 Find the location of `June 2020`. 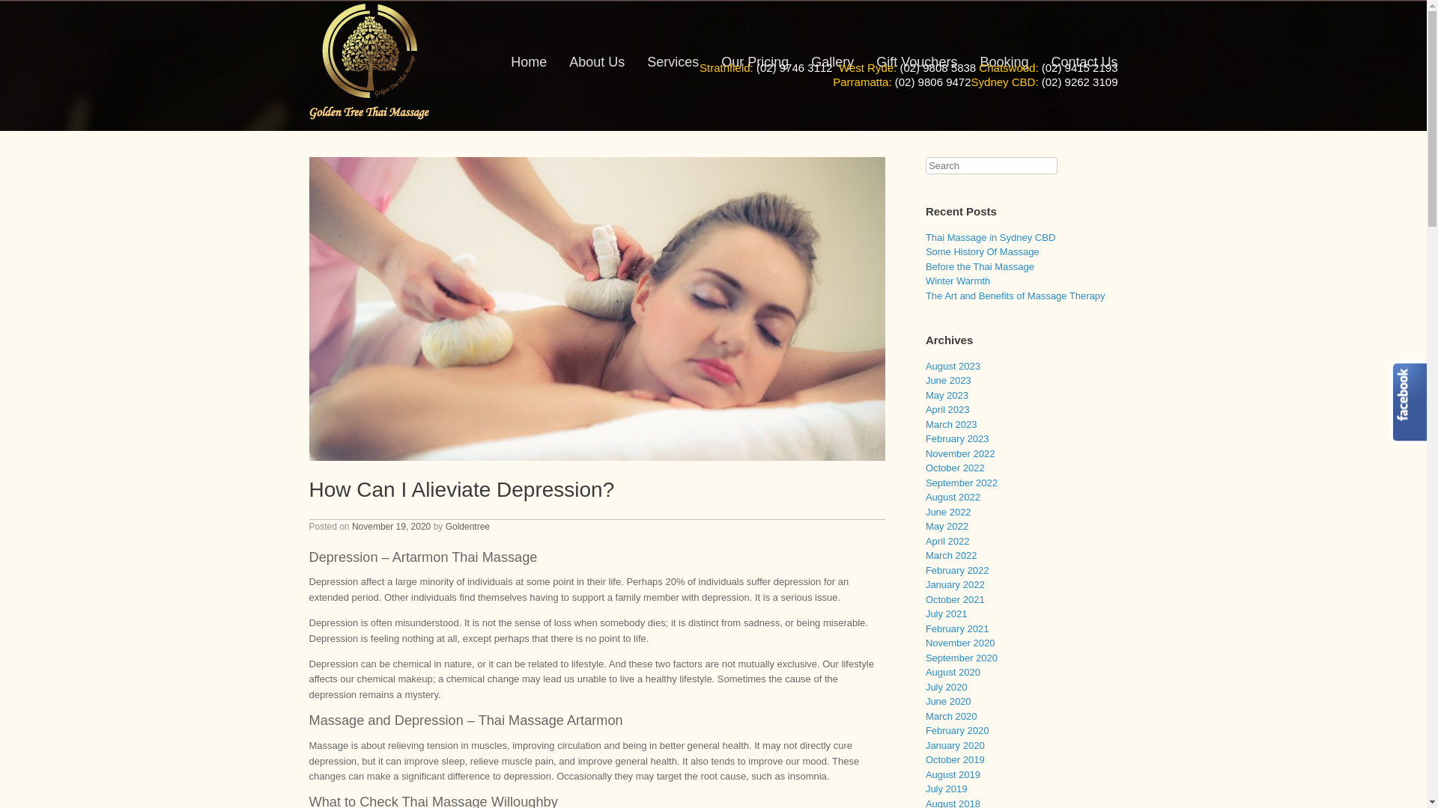

June 2020 is located at coordinates (948, 702).